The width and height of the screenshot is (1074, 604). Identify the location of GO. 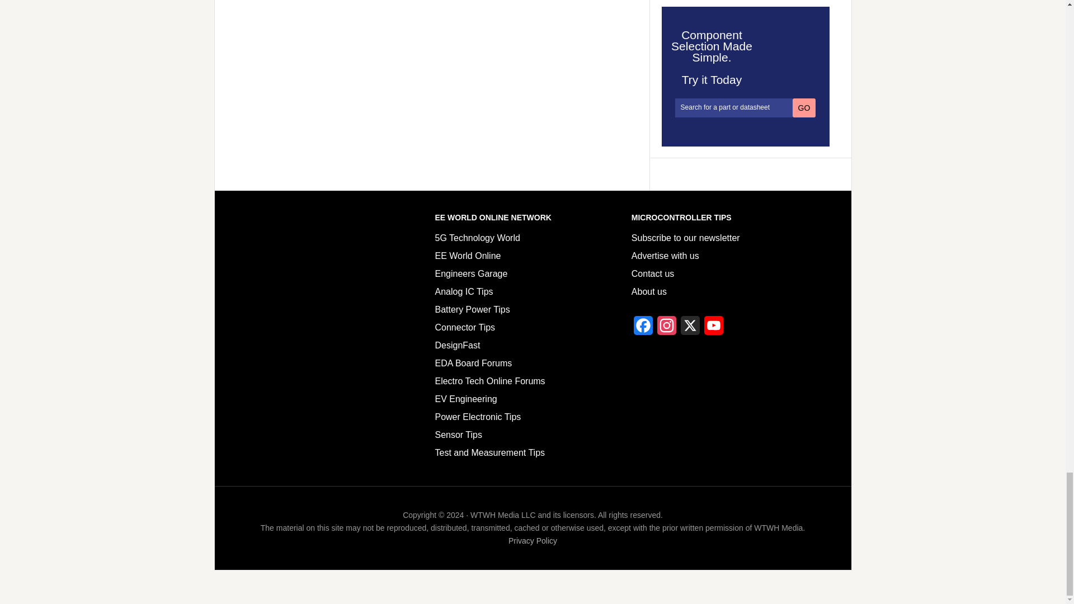
(804, 107).